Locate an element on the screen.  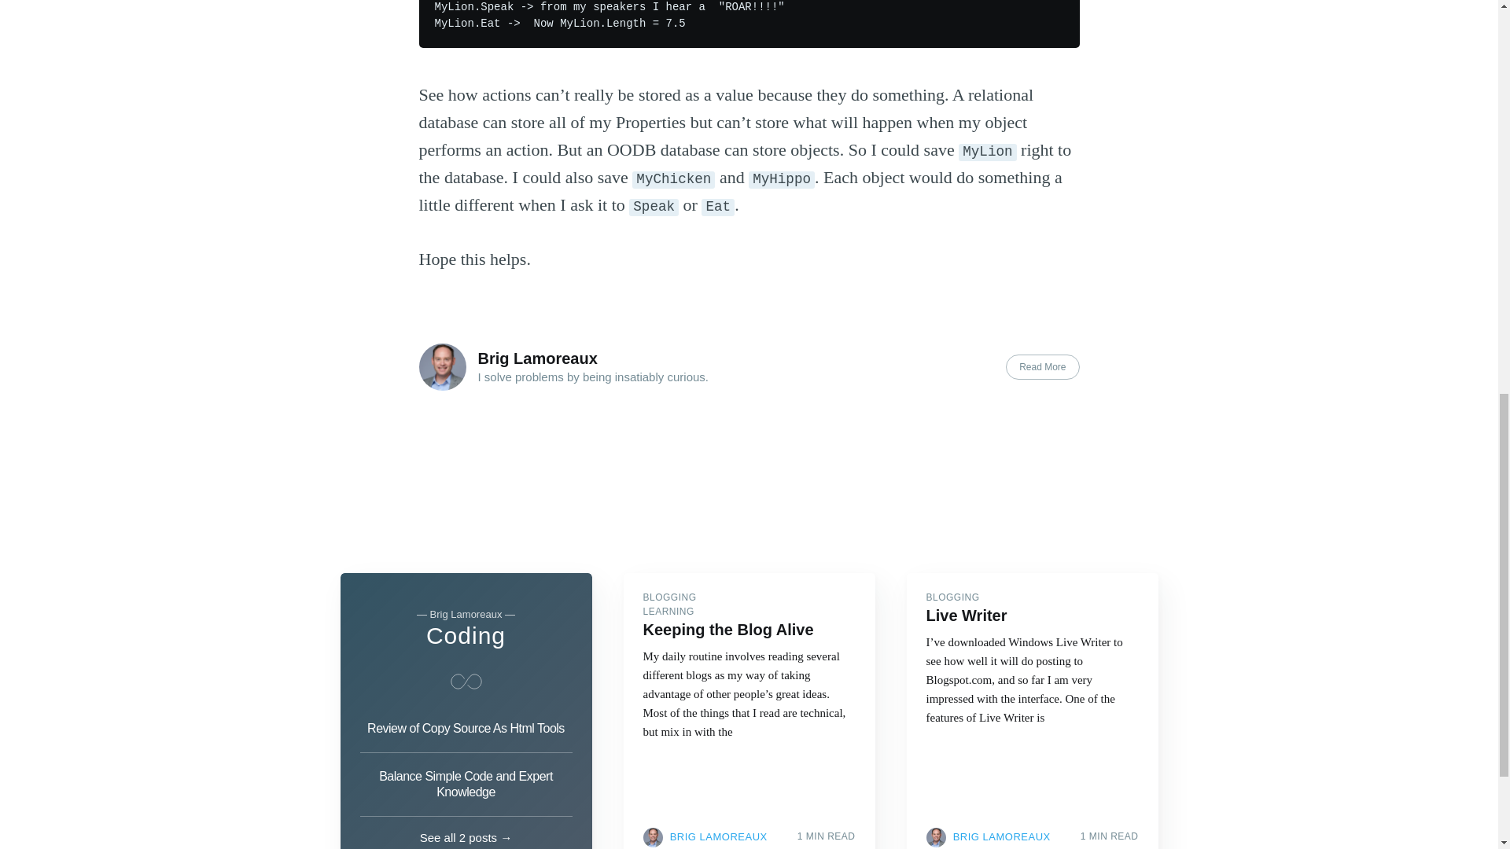
Review of Copy Source As Html Tools is located at coordinates (466, 733).